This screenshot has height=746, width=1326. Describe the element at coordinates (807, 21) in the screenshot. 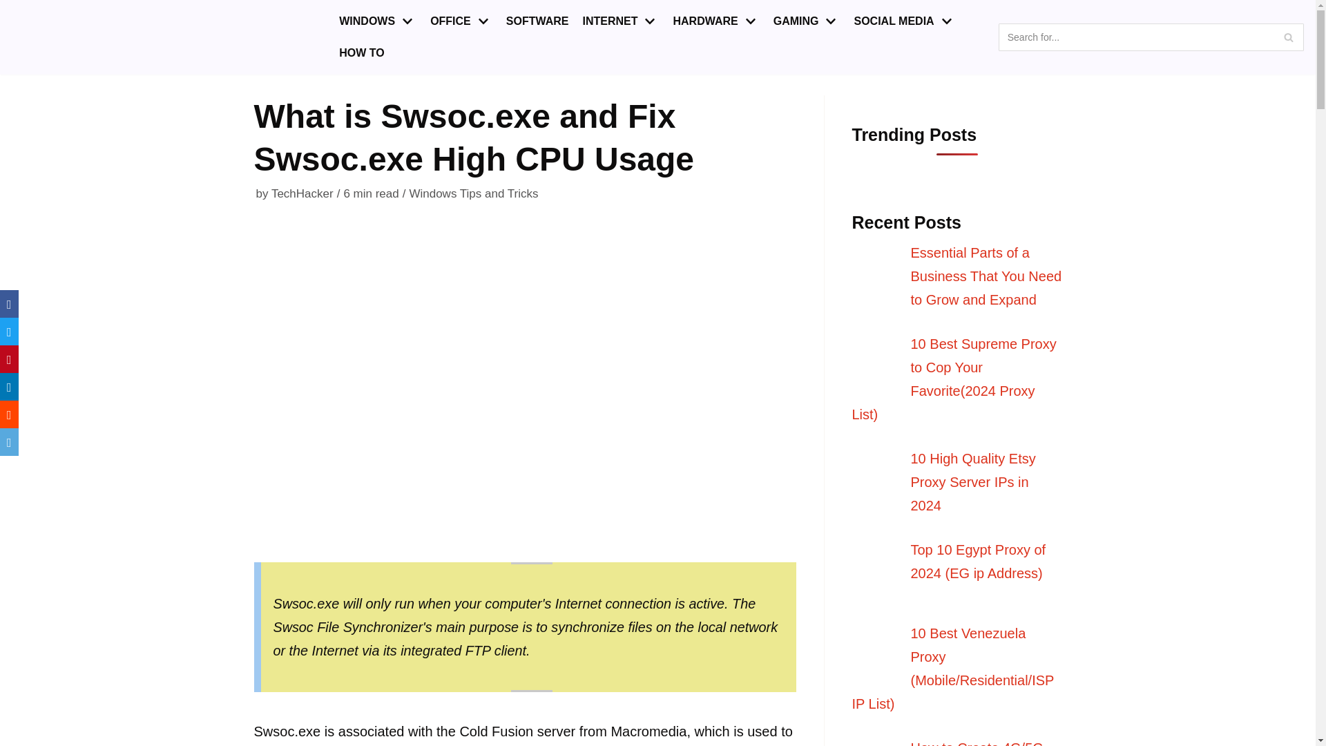

I see `GAMING` at that location.